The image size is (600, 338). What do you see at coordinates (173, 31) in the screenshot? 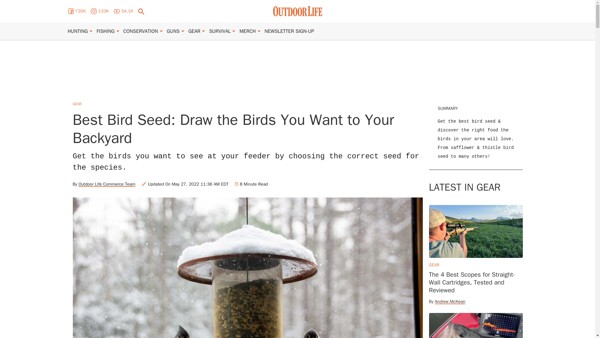
I see `Guns` at bounding box center [173, 31].